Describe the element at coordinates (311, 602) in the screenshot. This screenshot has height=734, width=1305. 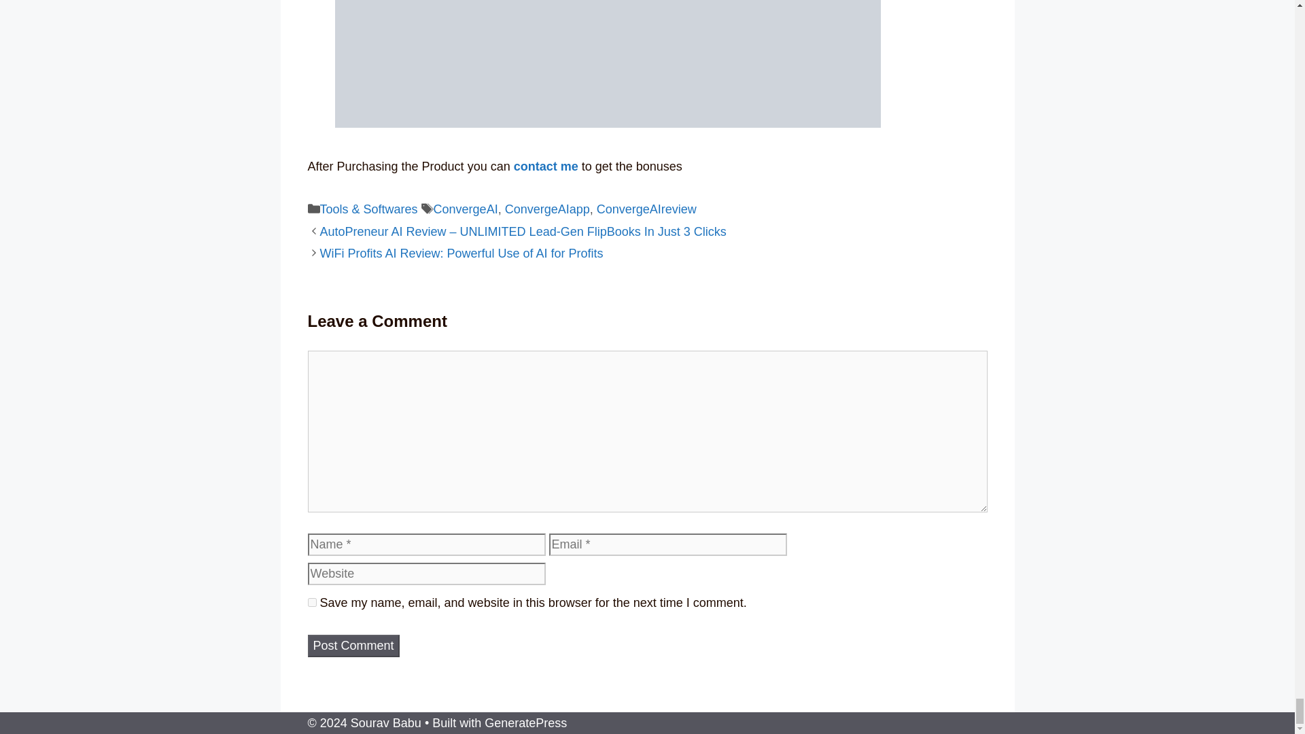
I see `yes` at that location.